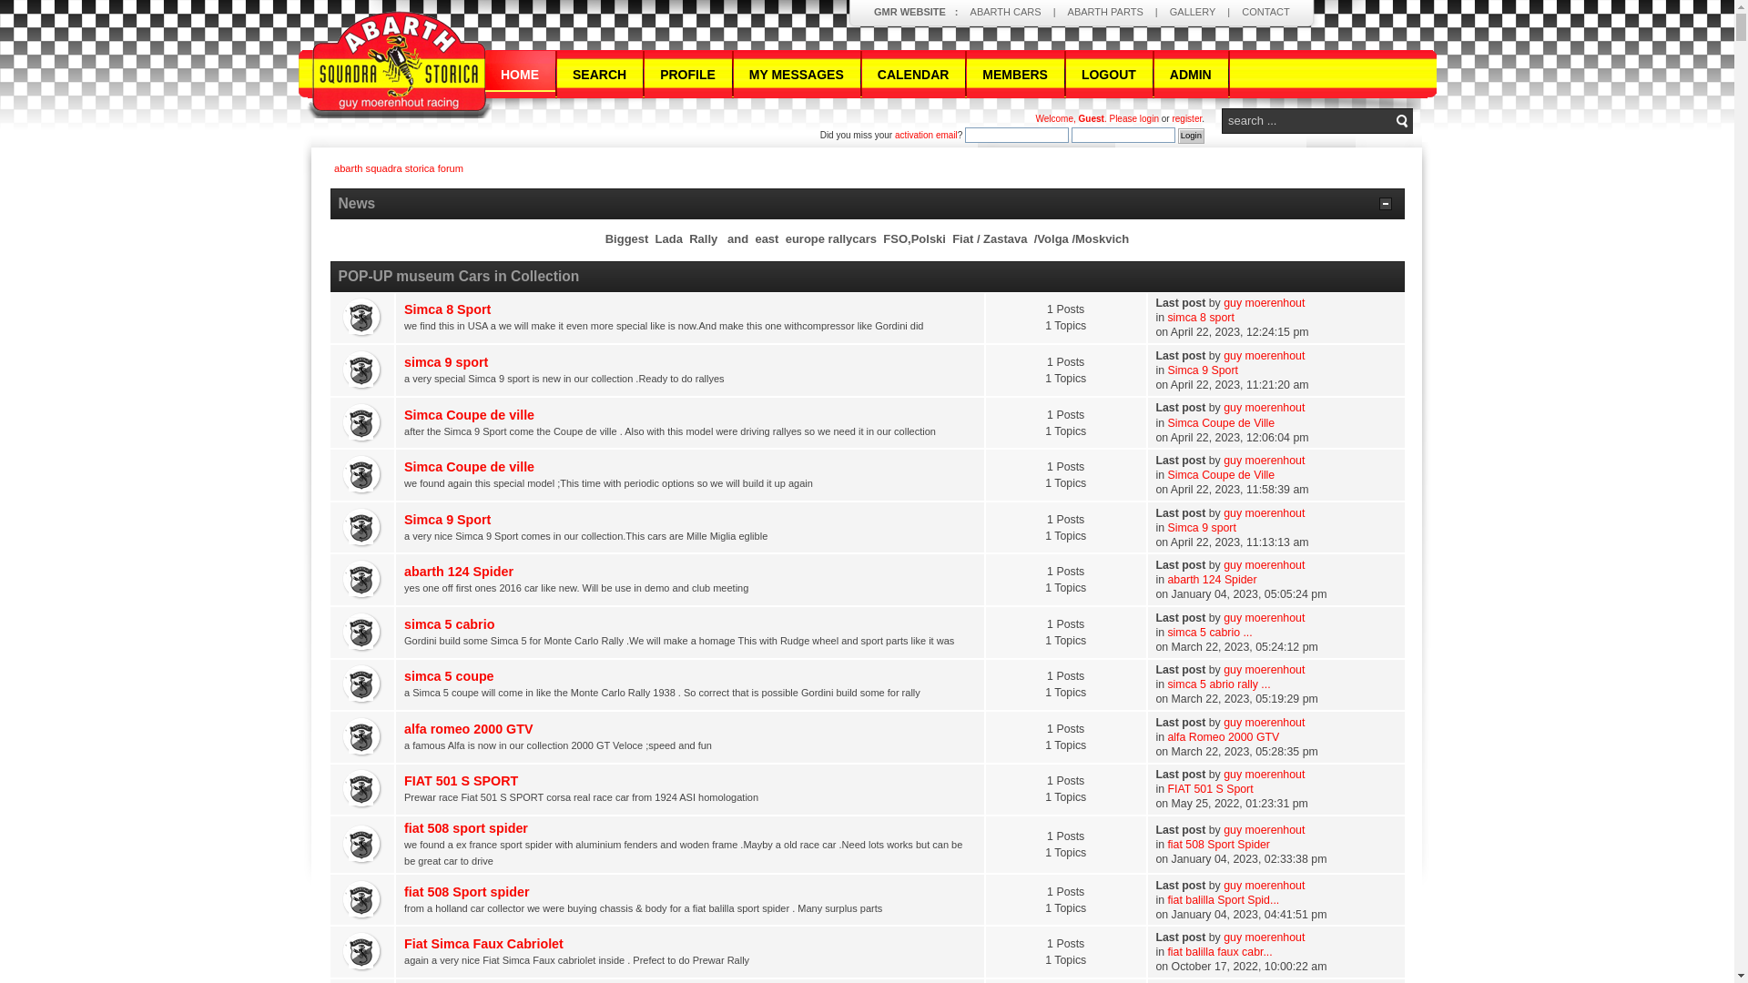 Image resolution: width=1748 pixels, height=983 pixels. Describe the element at coordinates (521, 75) in the screenshot. I see `HOME` at that location.